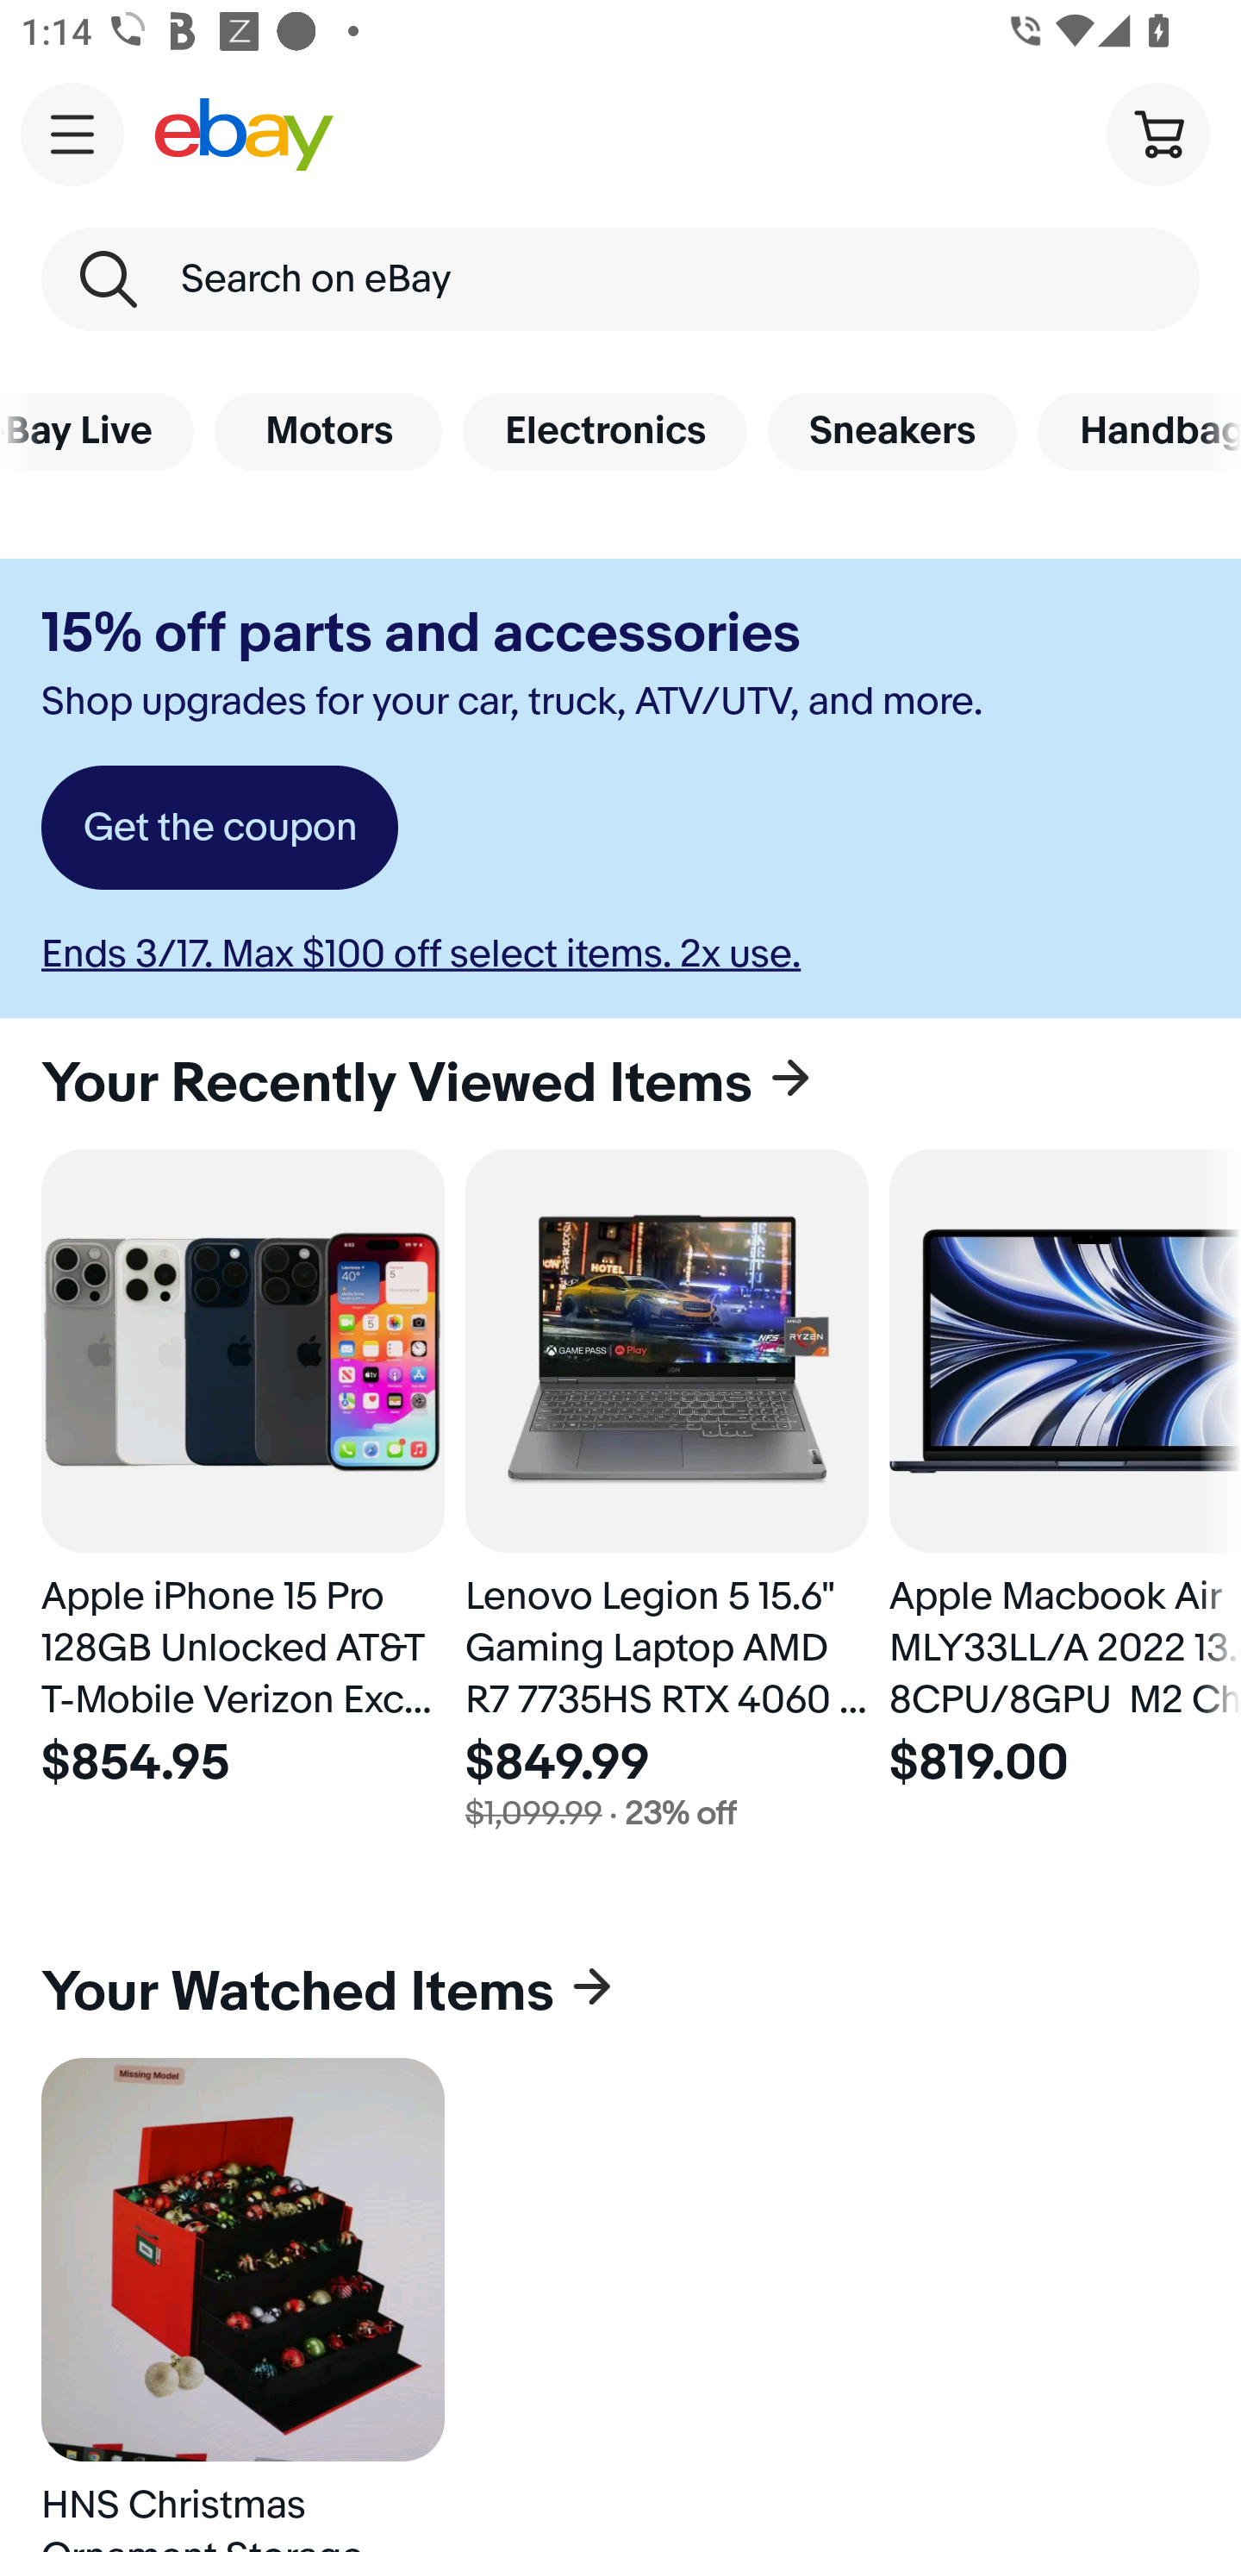 The height and width of the screenshot is (2552, 1241). I want to click on Handbags, so click(1139, 431).